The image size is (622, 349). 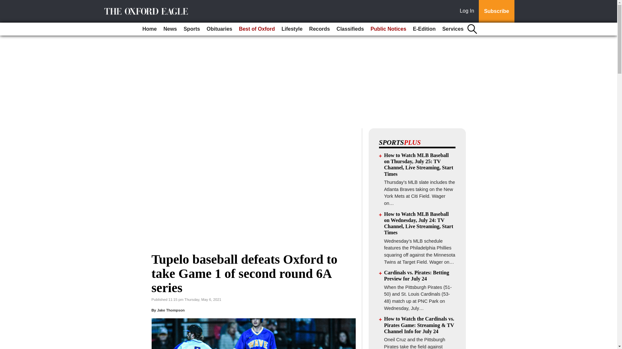 What do you see at coordinates (292, 29) in the screenshot?
I see `Lifestyle` at bounding box center [292, 29].